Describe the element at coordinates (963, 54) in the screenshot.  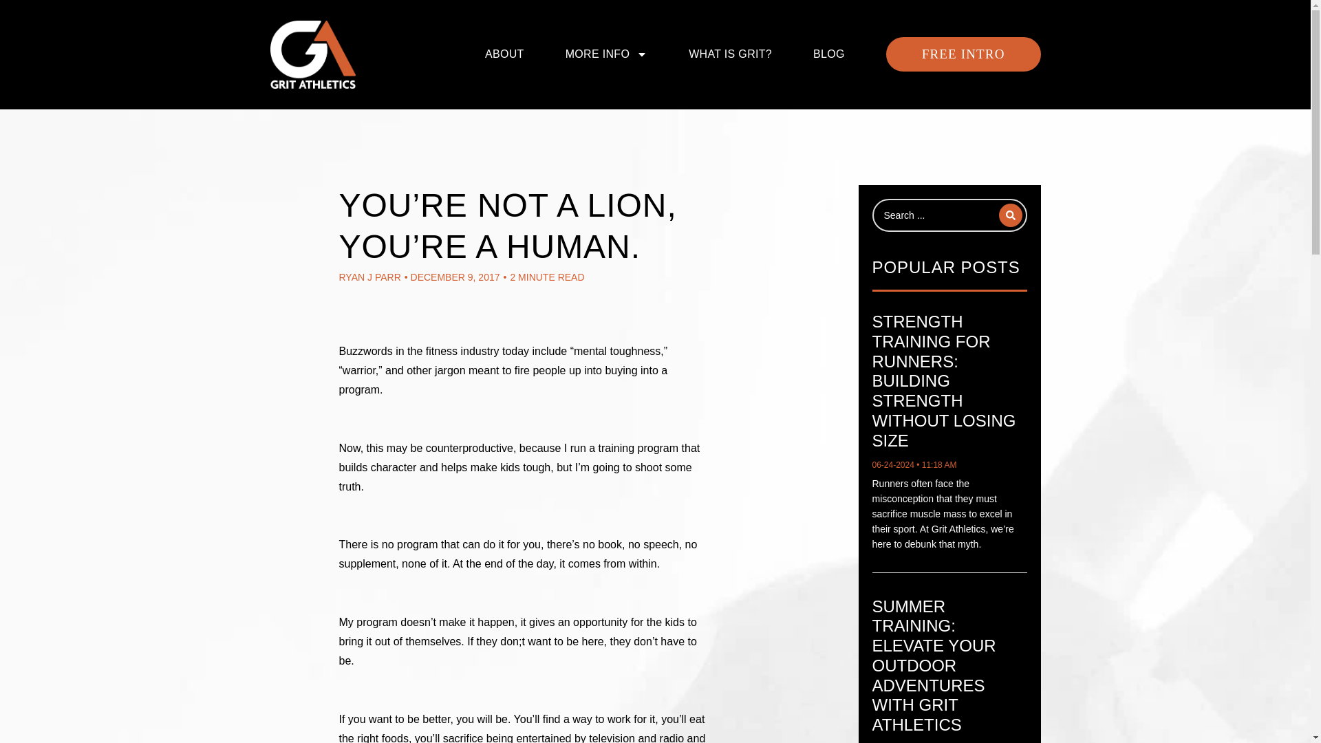
I see `FREE INTRO` at that location.